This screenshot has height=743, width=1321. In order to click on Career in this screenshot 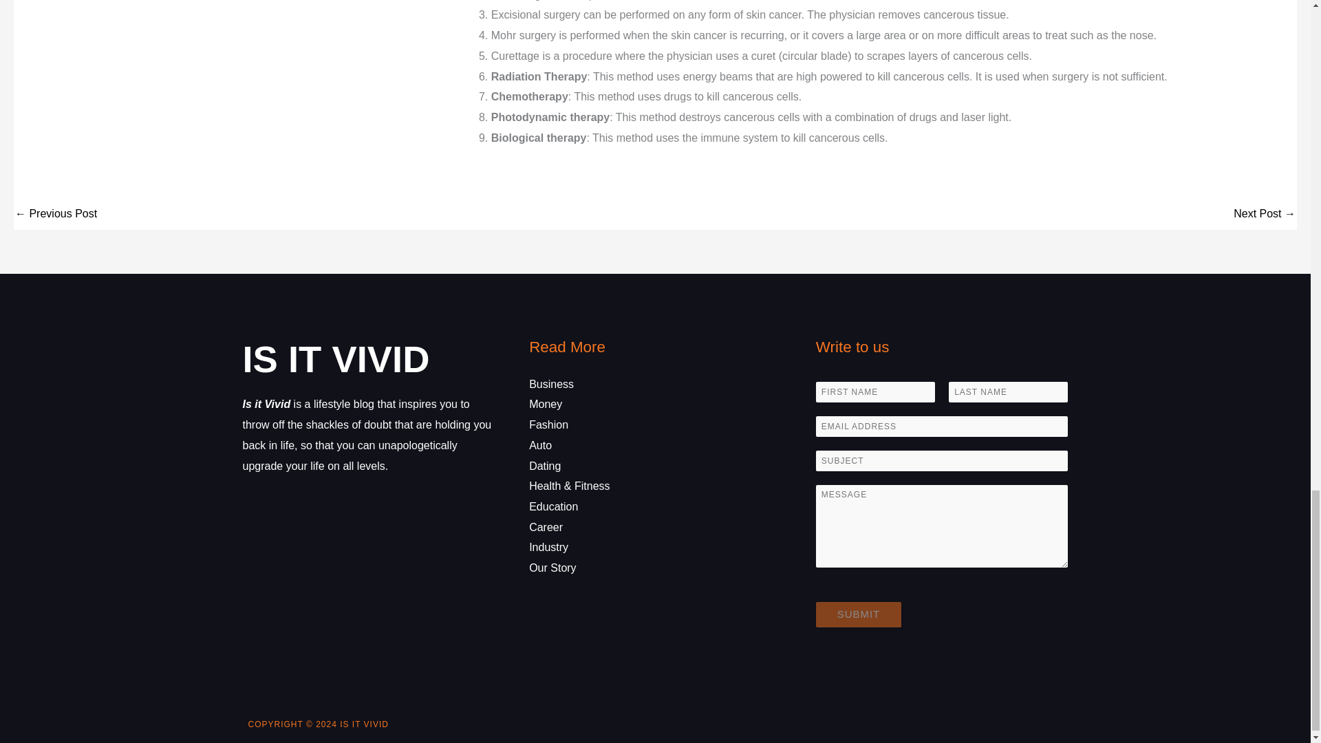, I will do `click(546, 527)`.